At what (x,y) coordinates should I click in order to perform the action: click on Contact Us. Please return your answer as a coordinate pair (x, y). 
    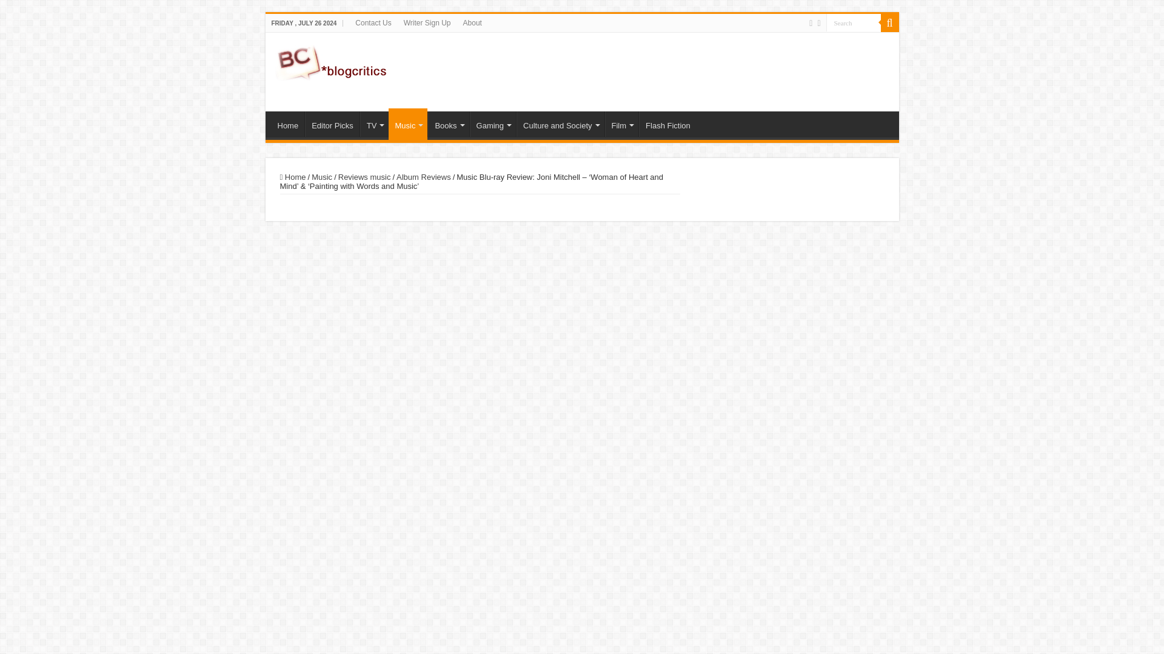
    Looking at the image, I should click on (373, 22).